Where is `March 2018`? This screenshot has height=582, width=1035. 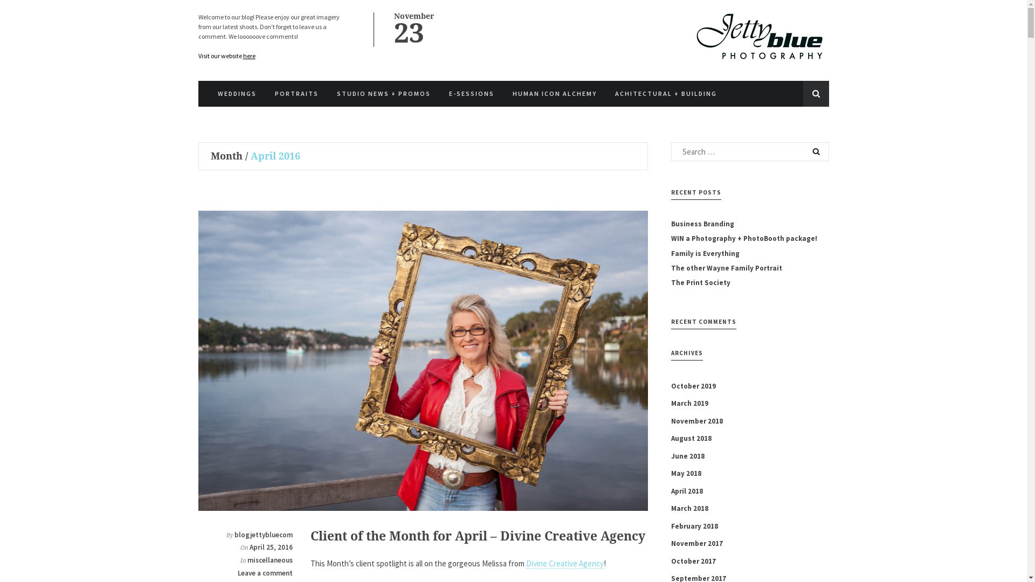
March 2018 is located at coordinates (690, 509).